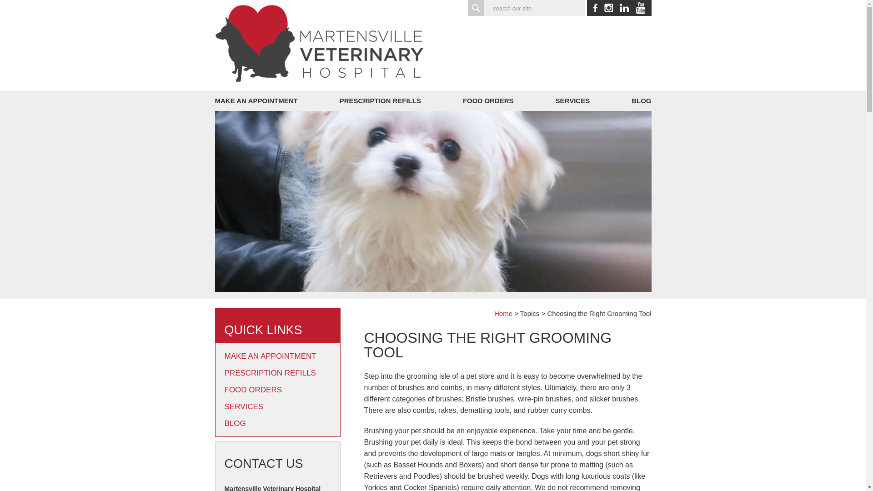 This screenshot has height=491, width=873. What do you see at coordinates (380, 101) in the screenshot?
I see `PRESCRIPTION REFILLS` at bounding box center [380, 101].